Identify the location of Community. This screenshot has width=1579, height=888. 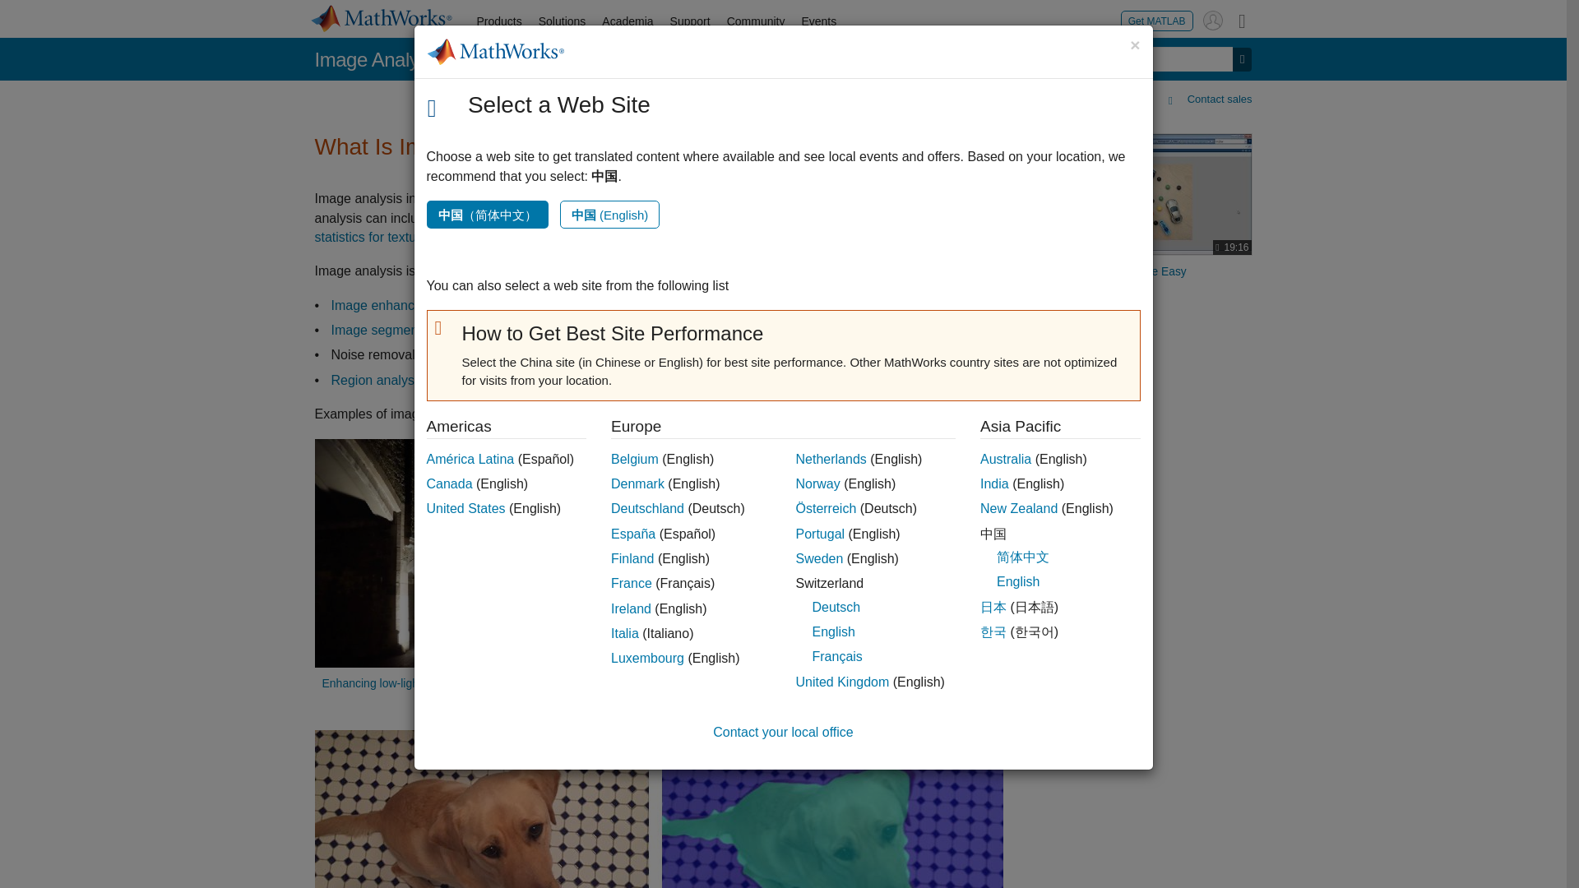
(756, 21).